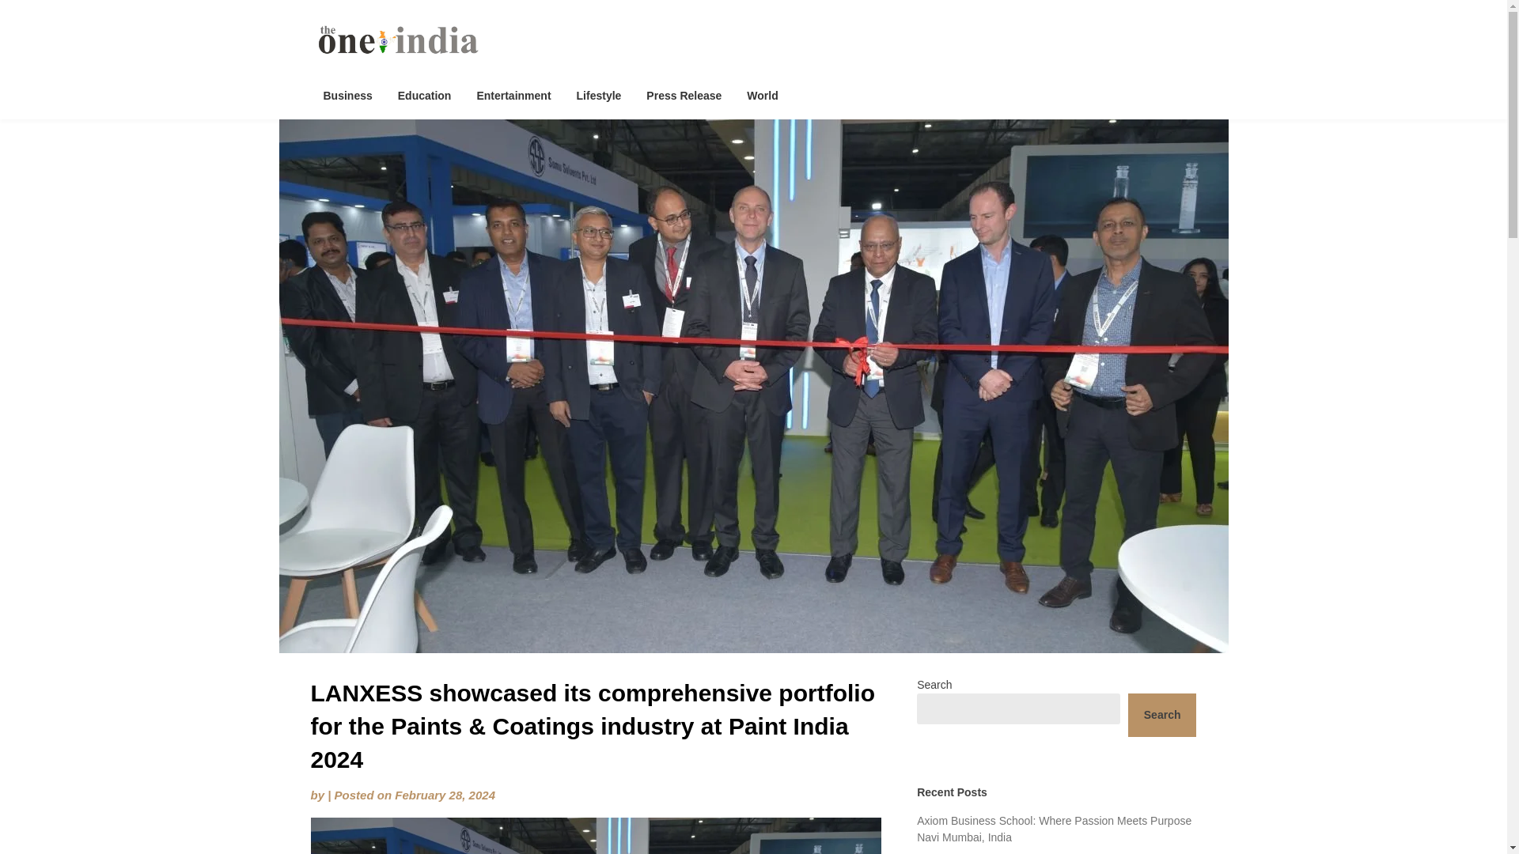 Image resolution: width=1519 pixels, height=854 pixels. Describe the element at coordinates (599, 95) in the screenshot. I see `Lifestyle` at that location.